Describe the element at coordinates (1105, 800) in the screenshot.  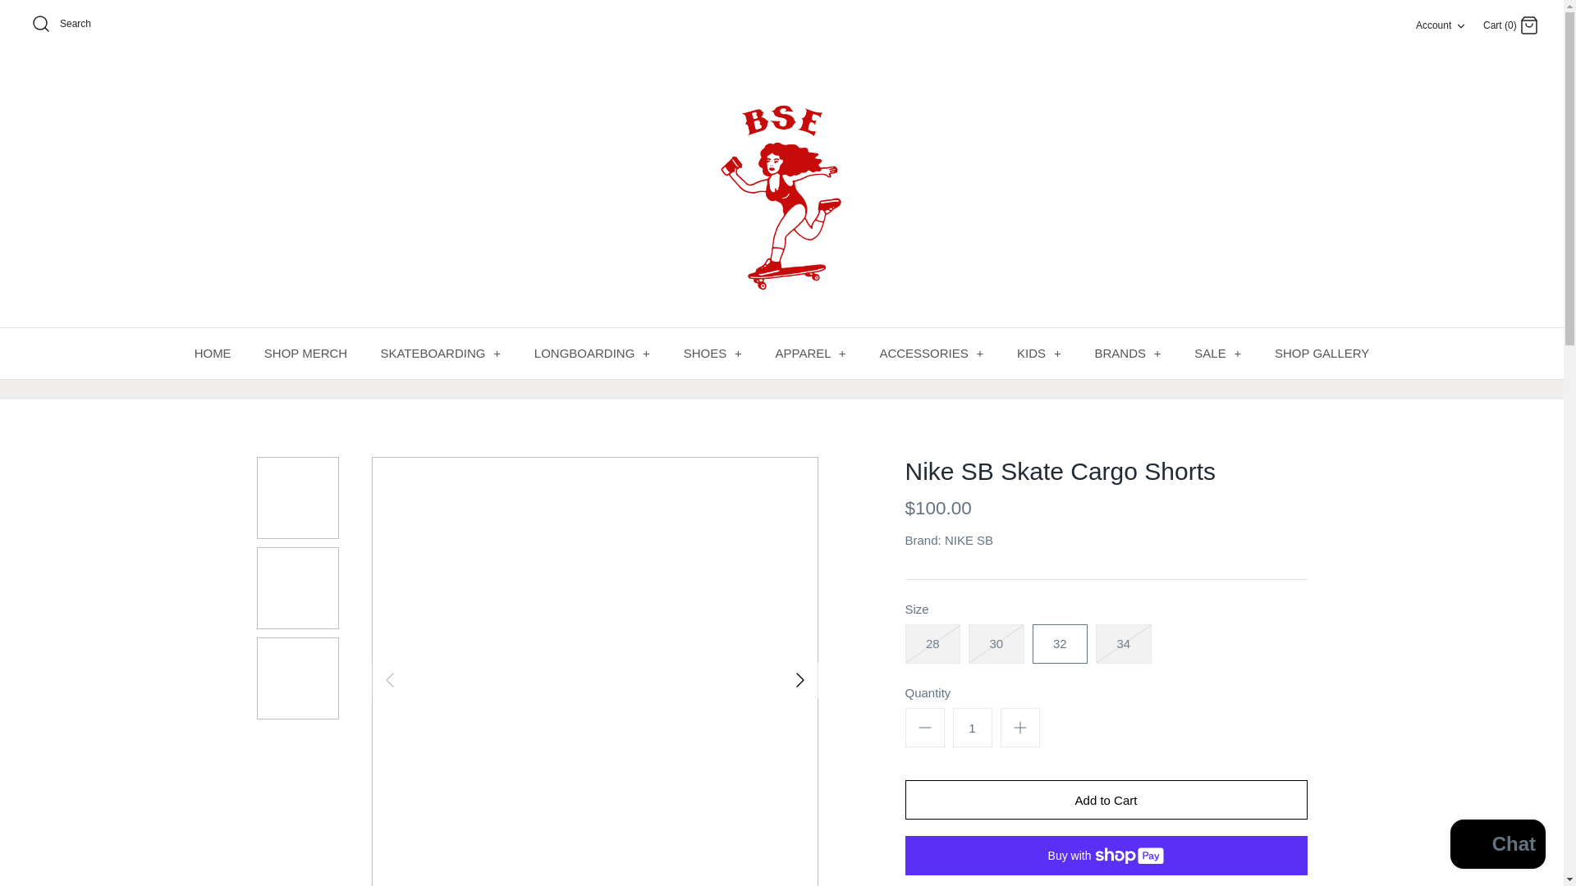
I see `Add to Cart` at that location.